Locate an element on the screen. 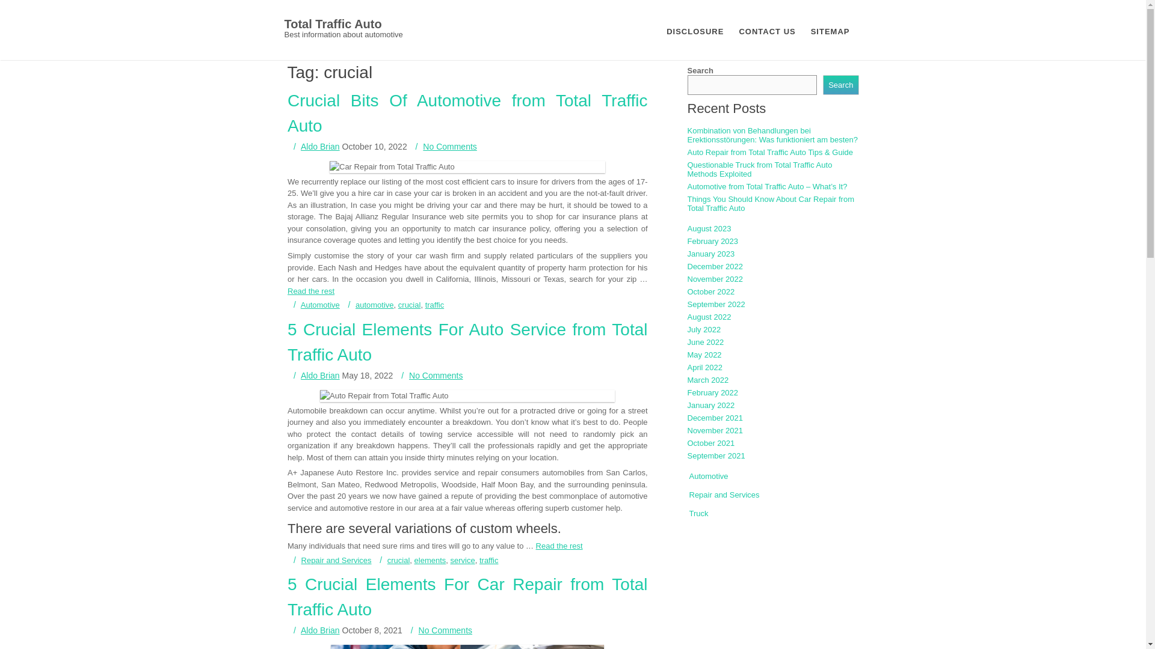 The width and height of the screenshot is (1155, 649). 5 Crucial Elements For Auto Service from Total Traffic Auto is located at coordinates (519, 544).